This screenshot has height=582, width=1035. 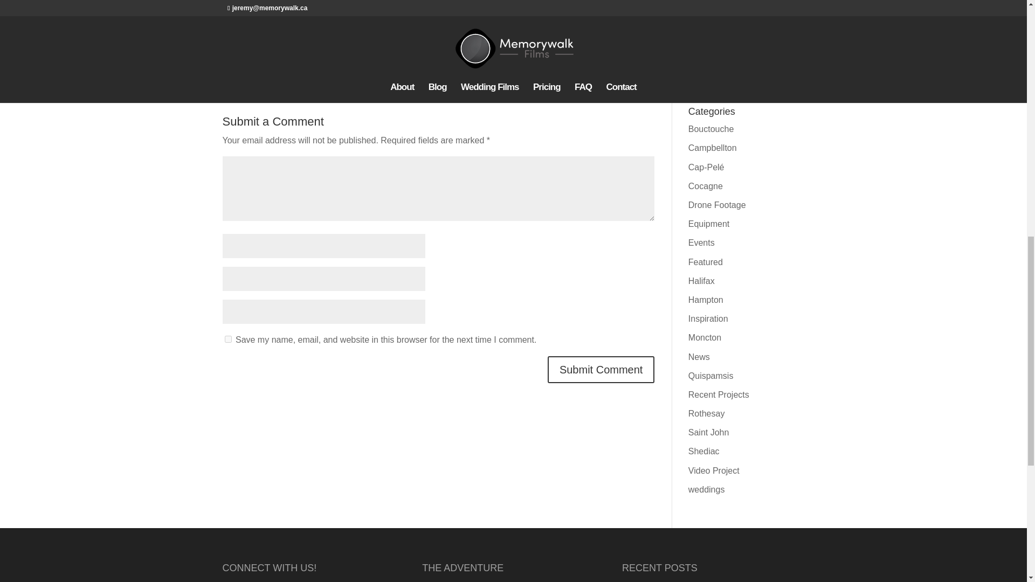 What do you see at coordinates (450, 8) in the screenshot?
I see `Twitter` at bounding box center [450, 8].